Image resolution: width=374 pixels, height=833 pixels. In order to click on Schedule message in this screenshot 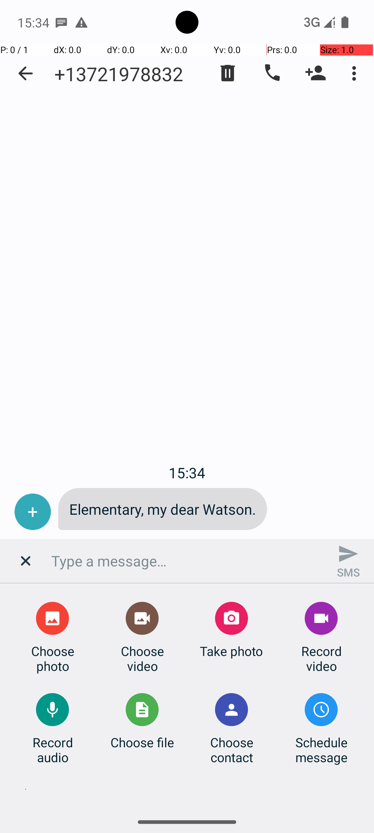, I will do `click(321, 750)`.